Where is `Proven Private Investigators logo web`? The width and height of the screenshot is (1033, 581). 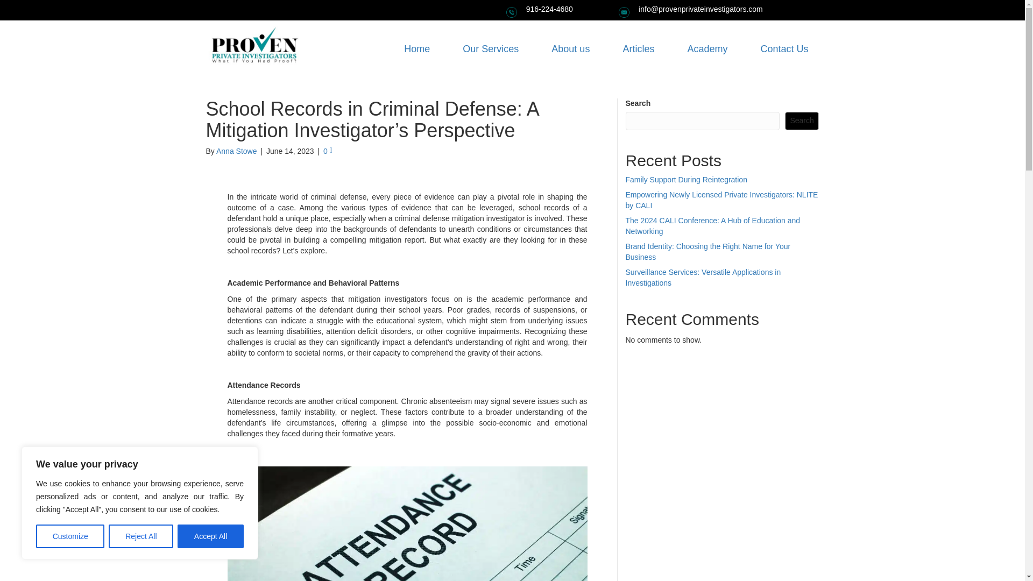 Proven Private Investigators logo web is located at coordinates (254, 48).